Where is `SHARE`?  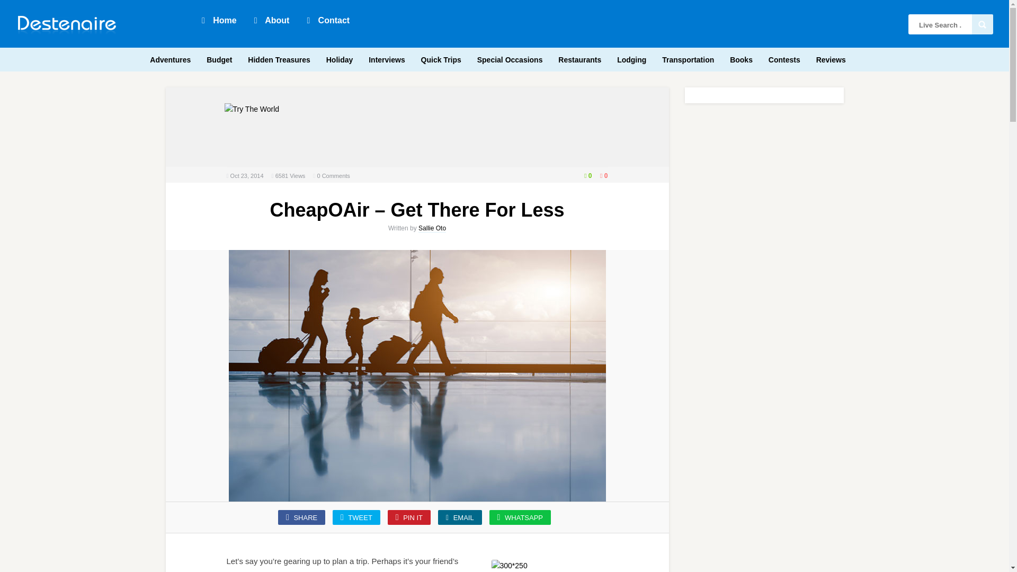
SHARE is located at coordinates (301, 517).